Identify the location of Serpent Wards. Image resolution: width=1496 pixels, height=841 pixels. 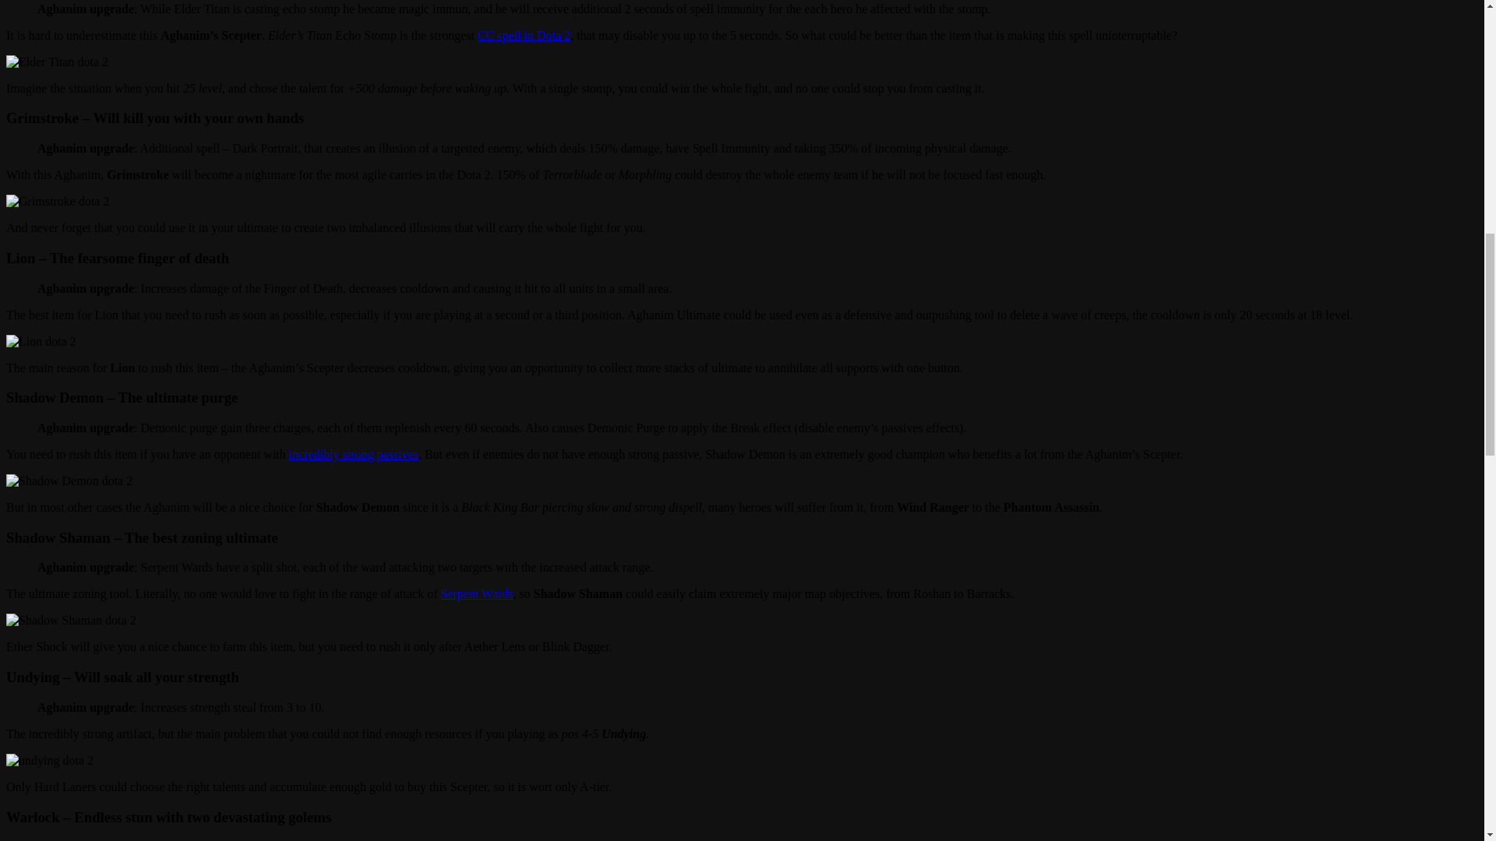
(476, 593).